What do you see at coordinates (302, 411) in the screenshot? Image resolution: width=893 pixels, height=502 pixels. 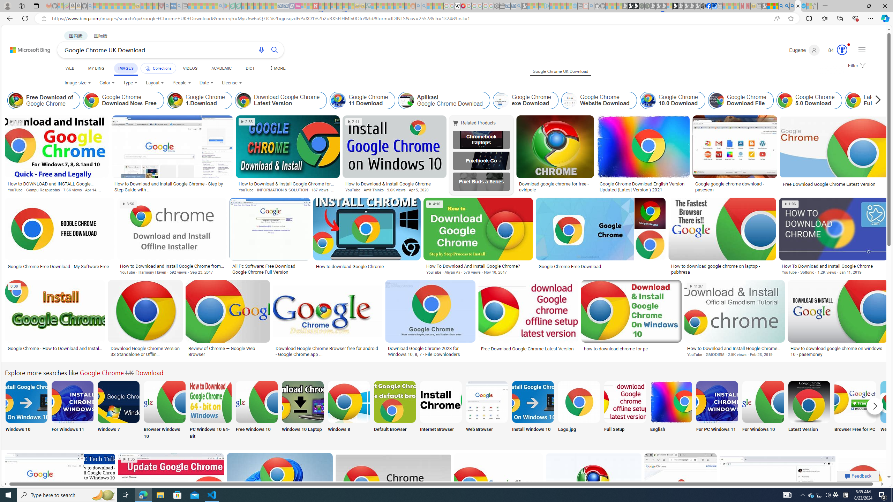 I see `Windows 10 Laptop` at bounding box center [302, 411].